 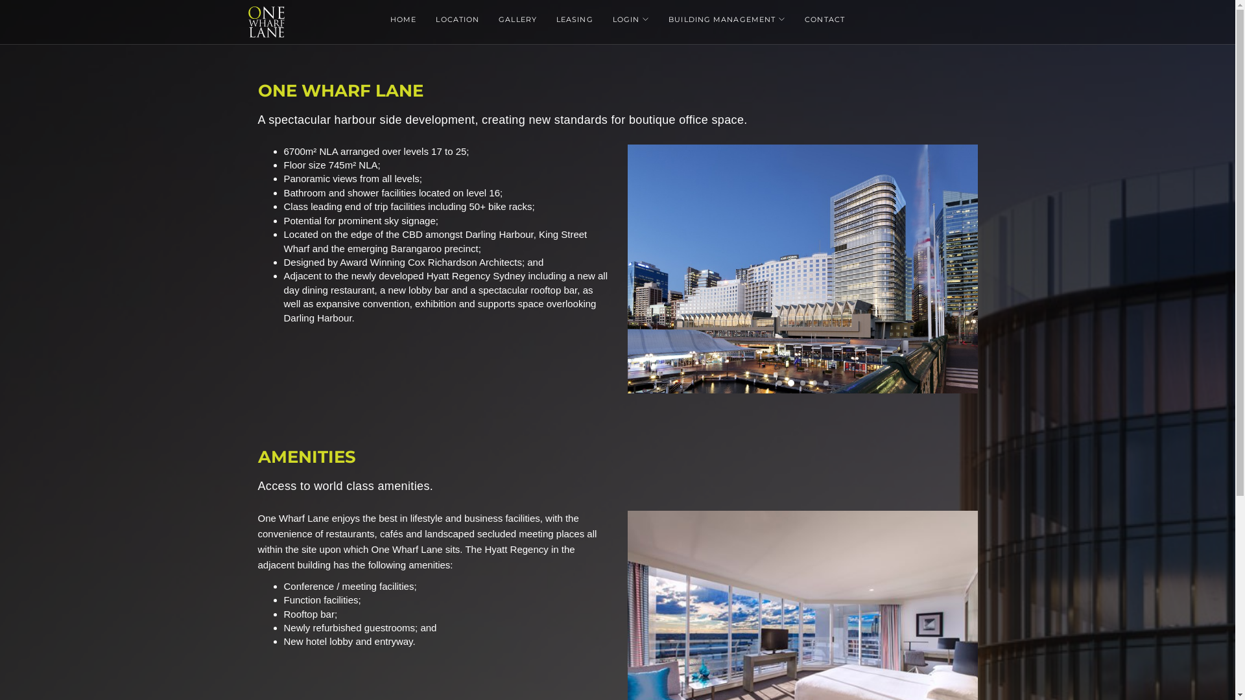 What do you see at coordinates (803, 383) in the screenshot?
I see `3` at bounding box center [803, 383].